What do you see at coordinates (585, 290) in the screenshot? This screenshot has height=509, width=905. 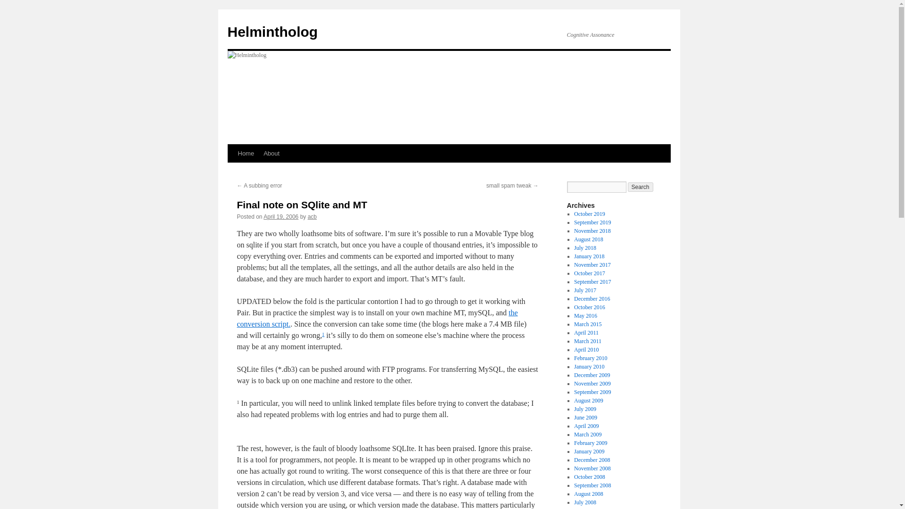 I see `July 2017` at bounding box center [585, 290].